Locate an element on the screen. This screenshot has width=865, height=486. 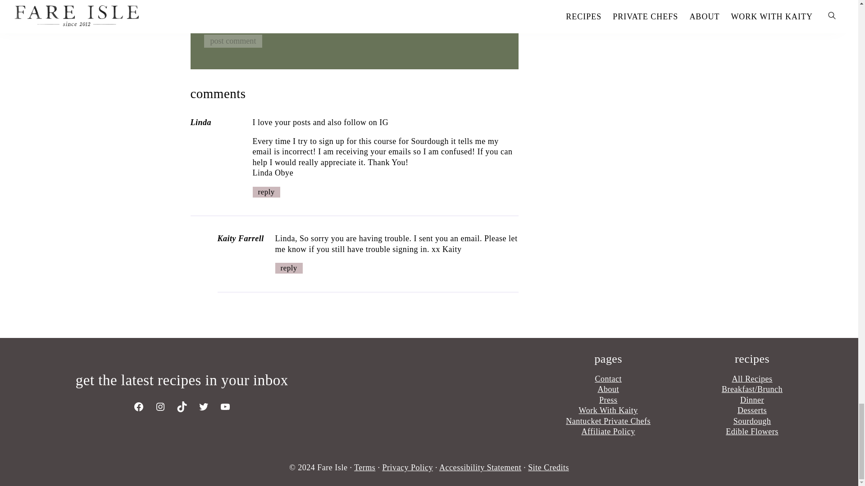
reply is located at coordinates (288, 268).